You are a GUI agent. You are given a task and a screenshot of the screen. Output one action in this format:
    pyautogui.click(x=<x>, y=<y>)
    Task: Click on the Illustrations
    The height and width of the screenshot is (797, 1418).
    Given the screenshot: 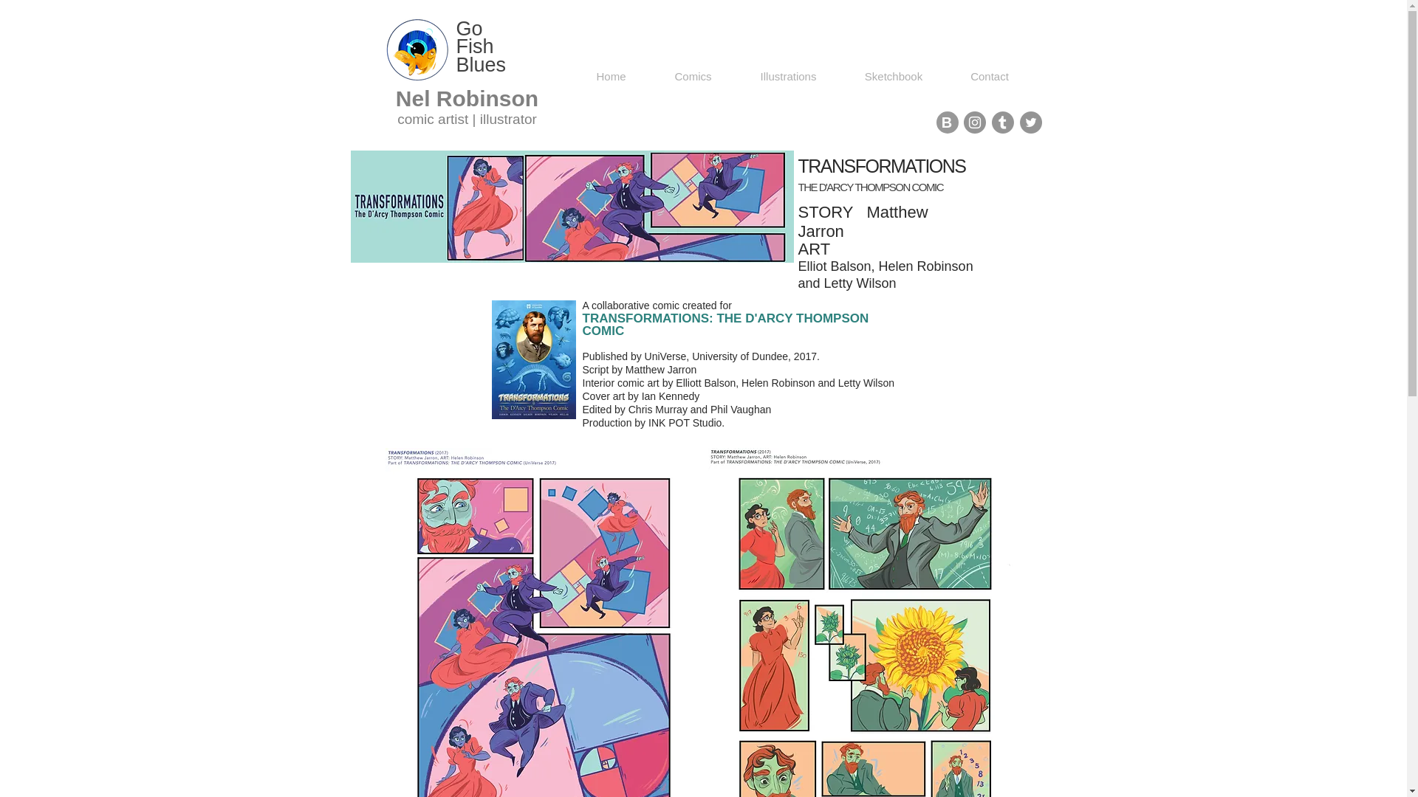 What is the action you would take?
    pyautogui.click(x=788, y=76)
    